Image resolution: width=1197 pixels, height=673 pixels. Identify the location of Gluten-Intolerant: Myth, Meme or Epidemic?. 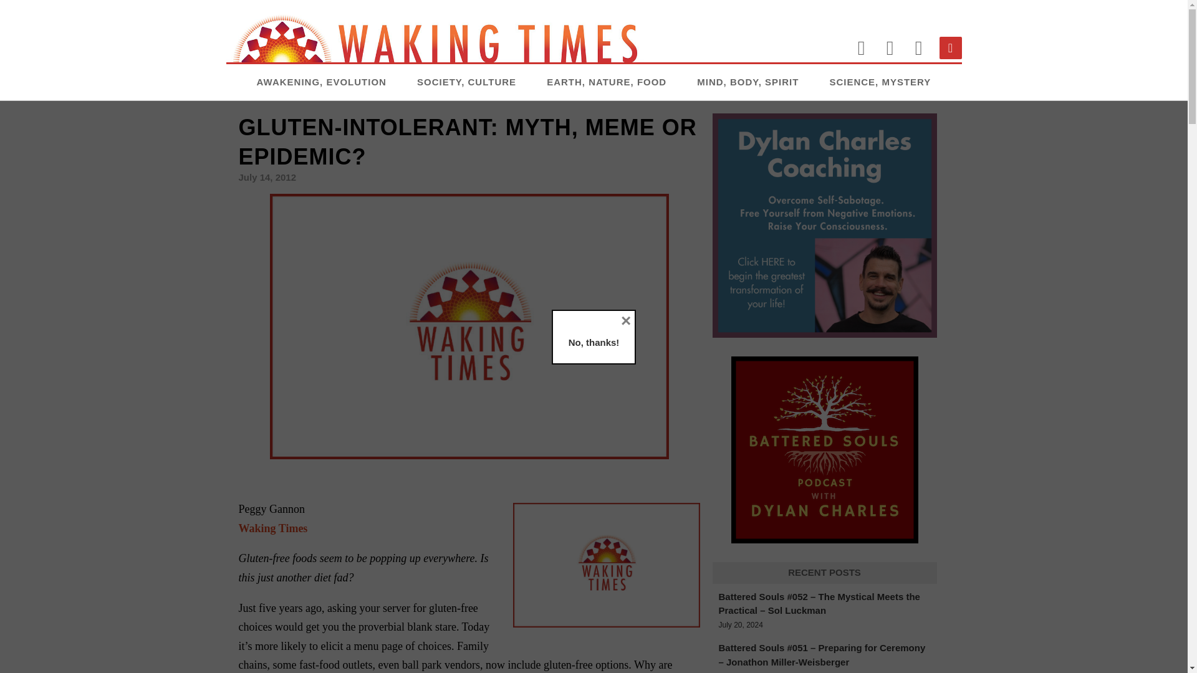
(469, 325).